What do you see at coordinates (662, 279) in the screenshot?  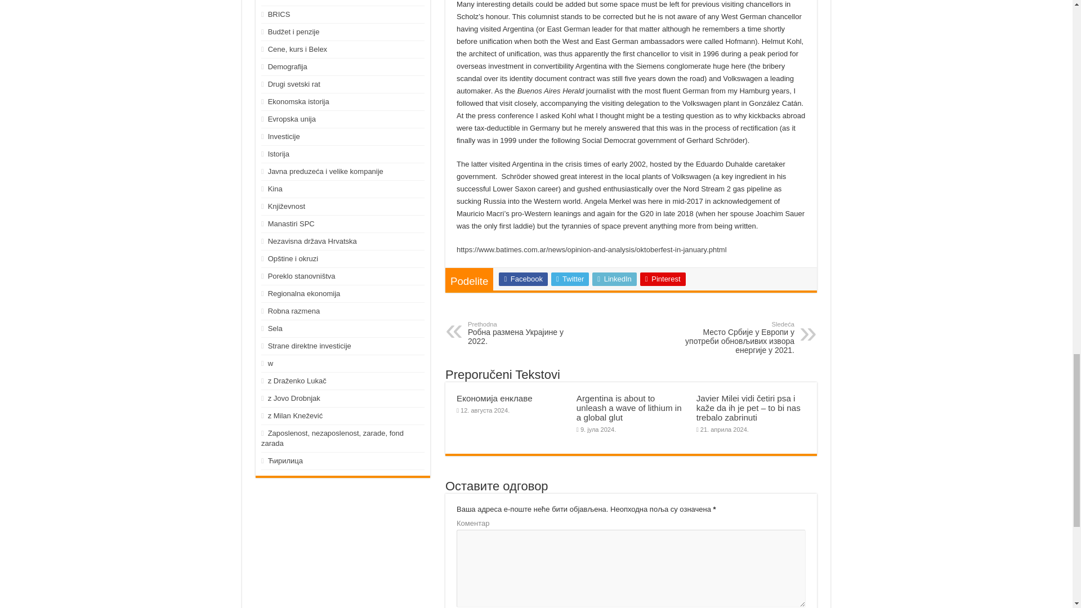 I see `Pinterest` at bounding box center [662, 279].